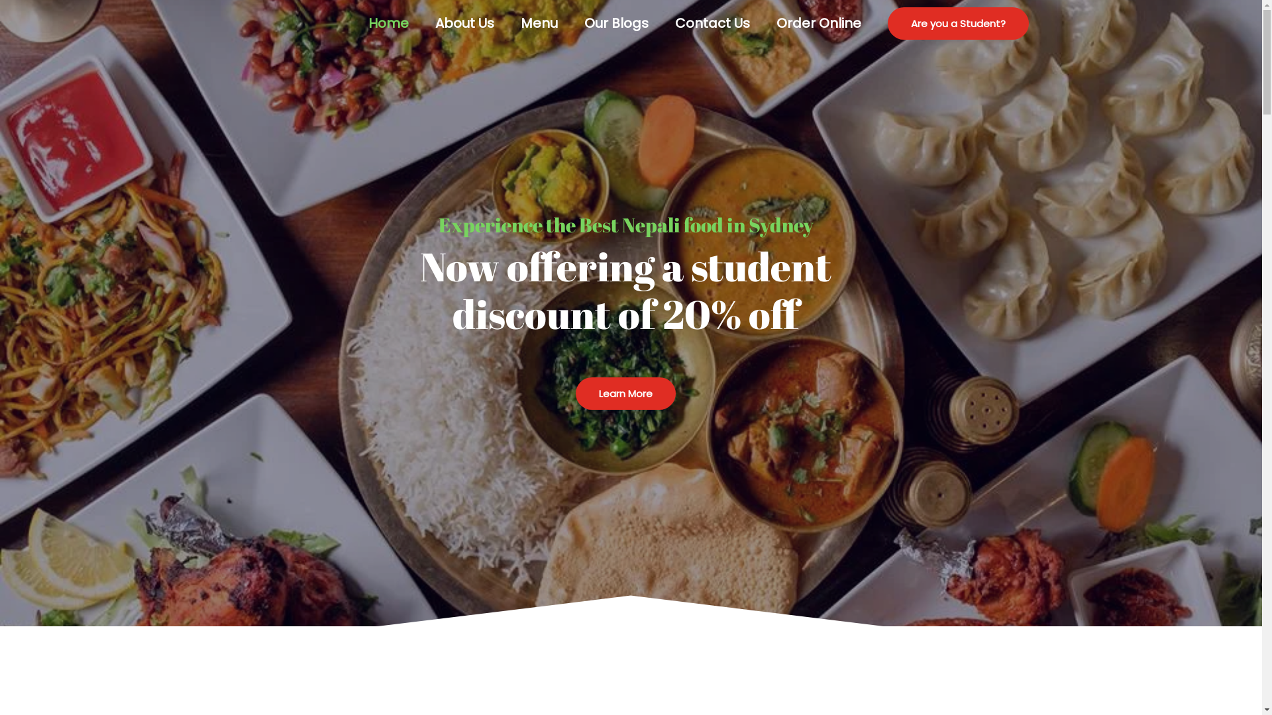 The image size is (1272, 715). Describe the element at coordinates (712, 23) in the screenshot. I see `Contact Us` at that location.